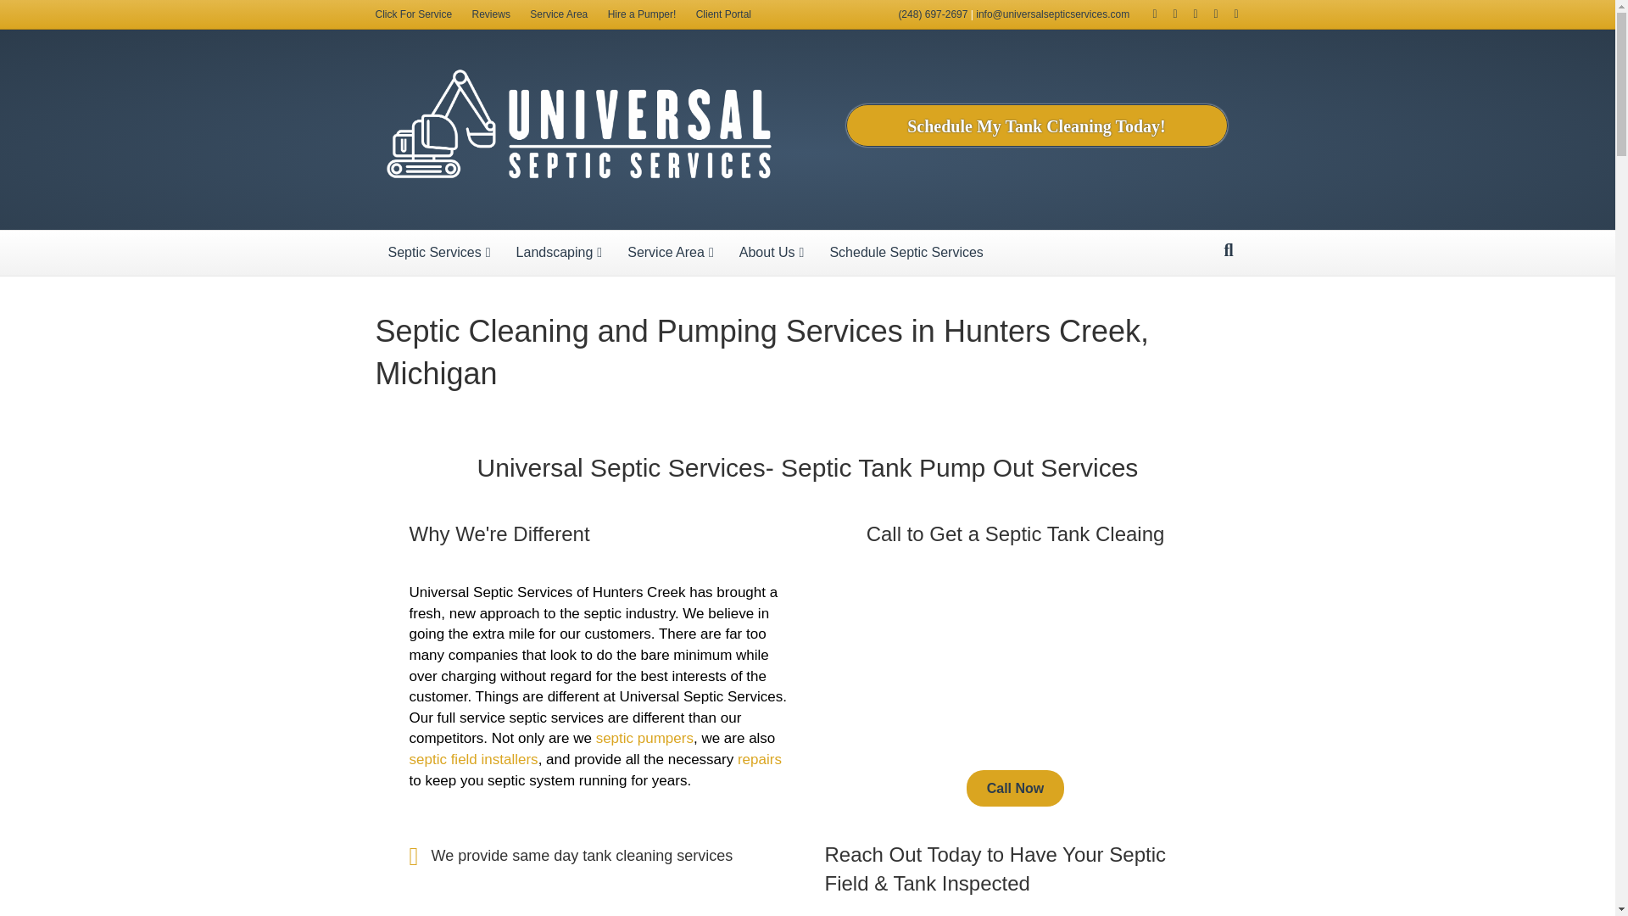 The image size is (1628, 916). What do you see at coordinates (1146, 13) in the screenshot?
I see `Facebook` at bounding box center [1146, 13].